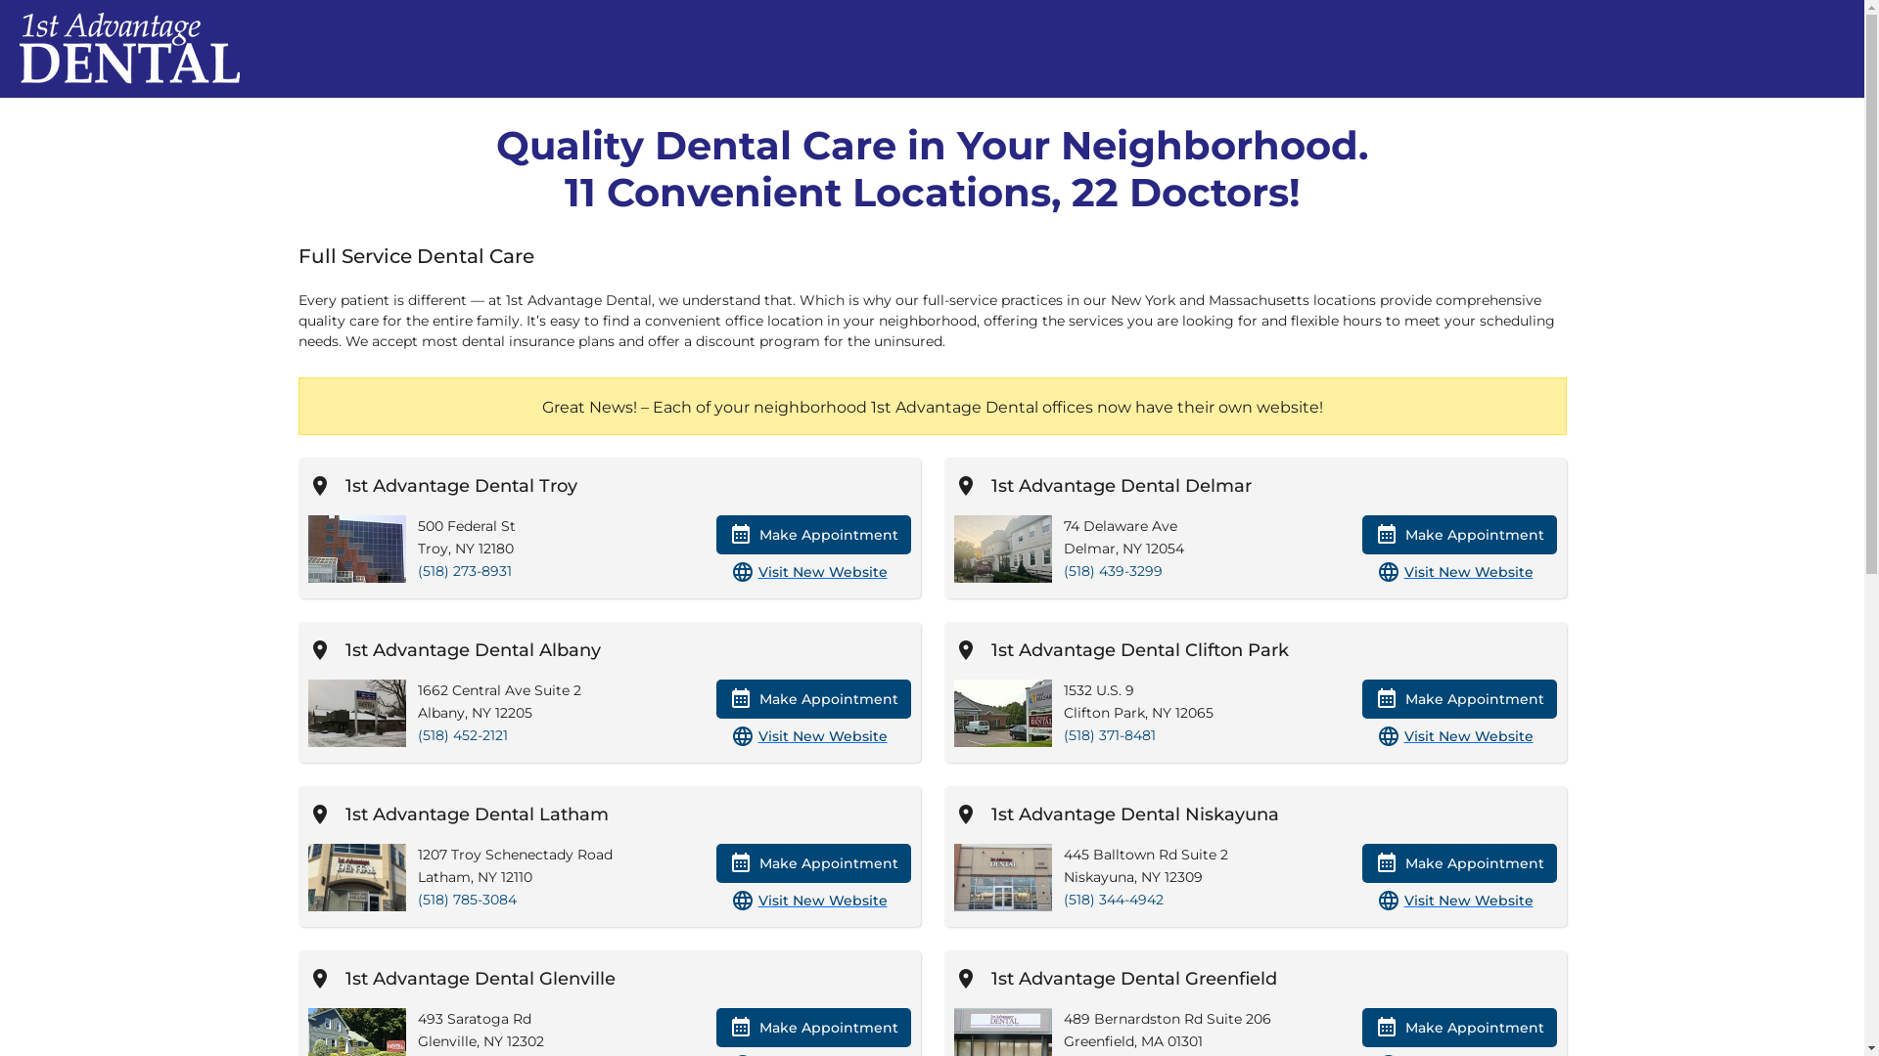 The height and width of the screenshot is (1056, 1879). Describe the element at coordinates (466, 900) in the screenshot. I see `(518) 785-3084` at that location.